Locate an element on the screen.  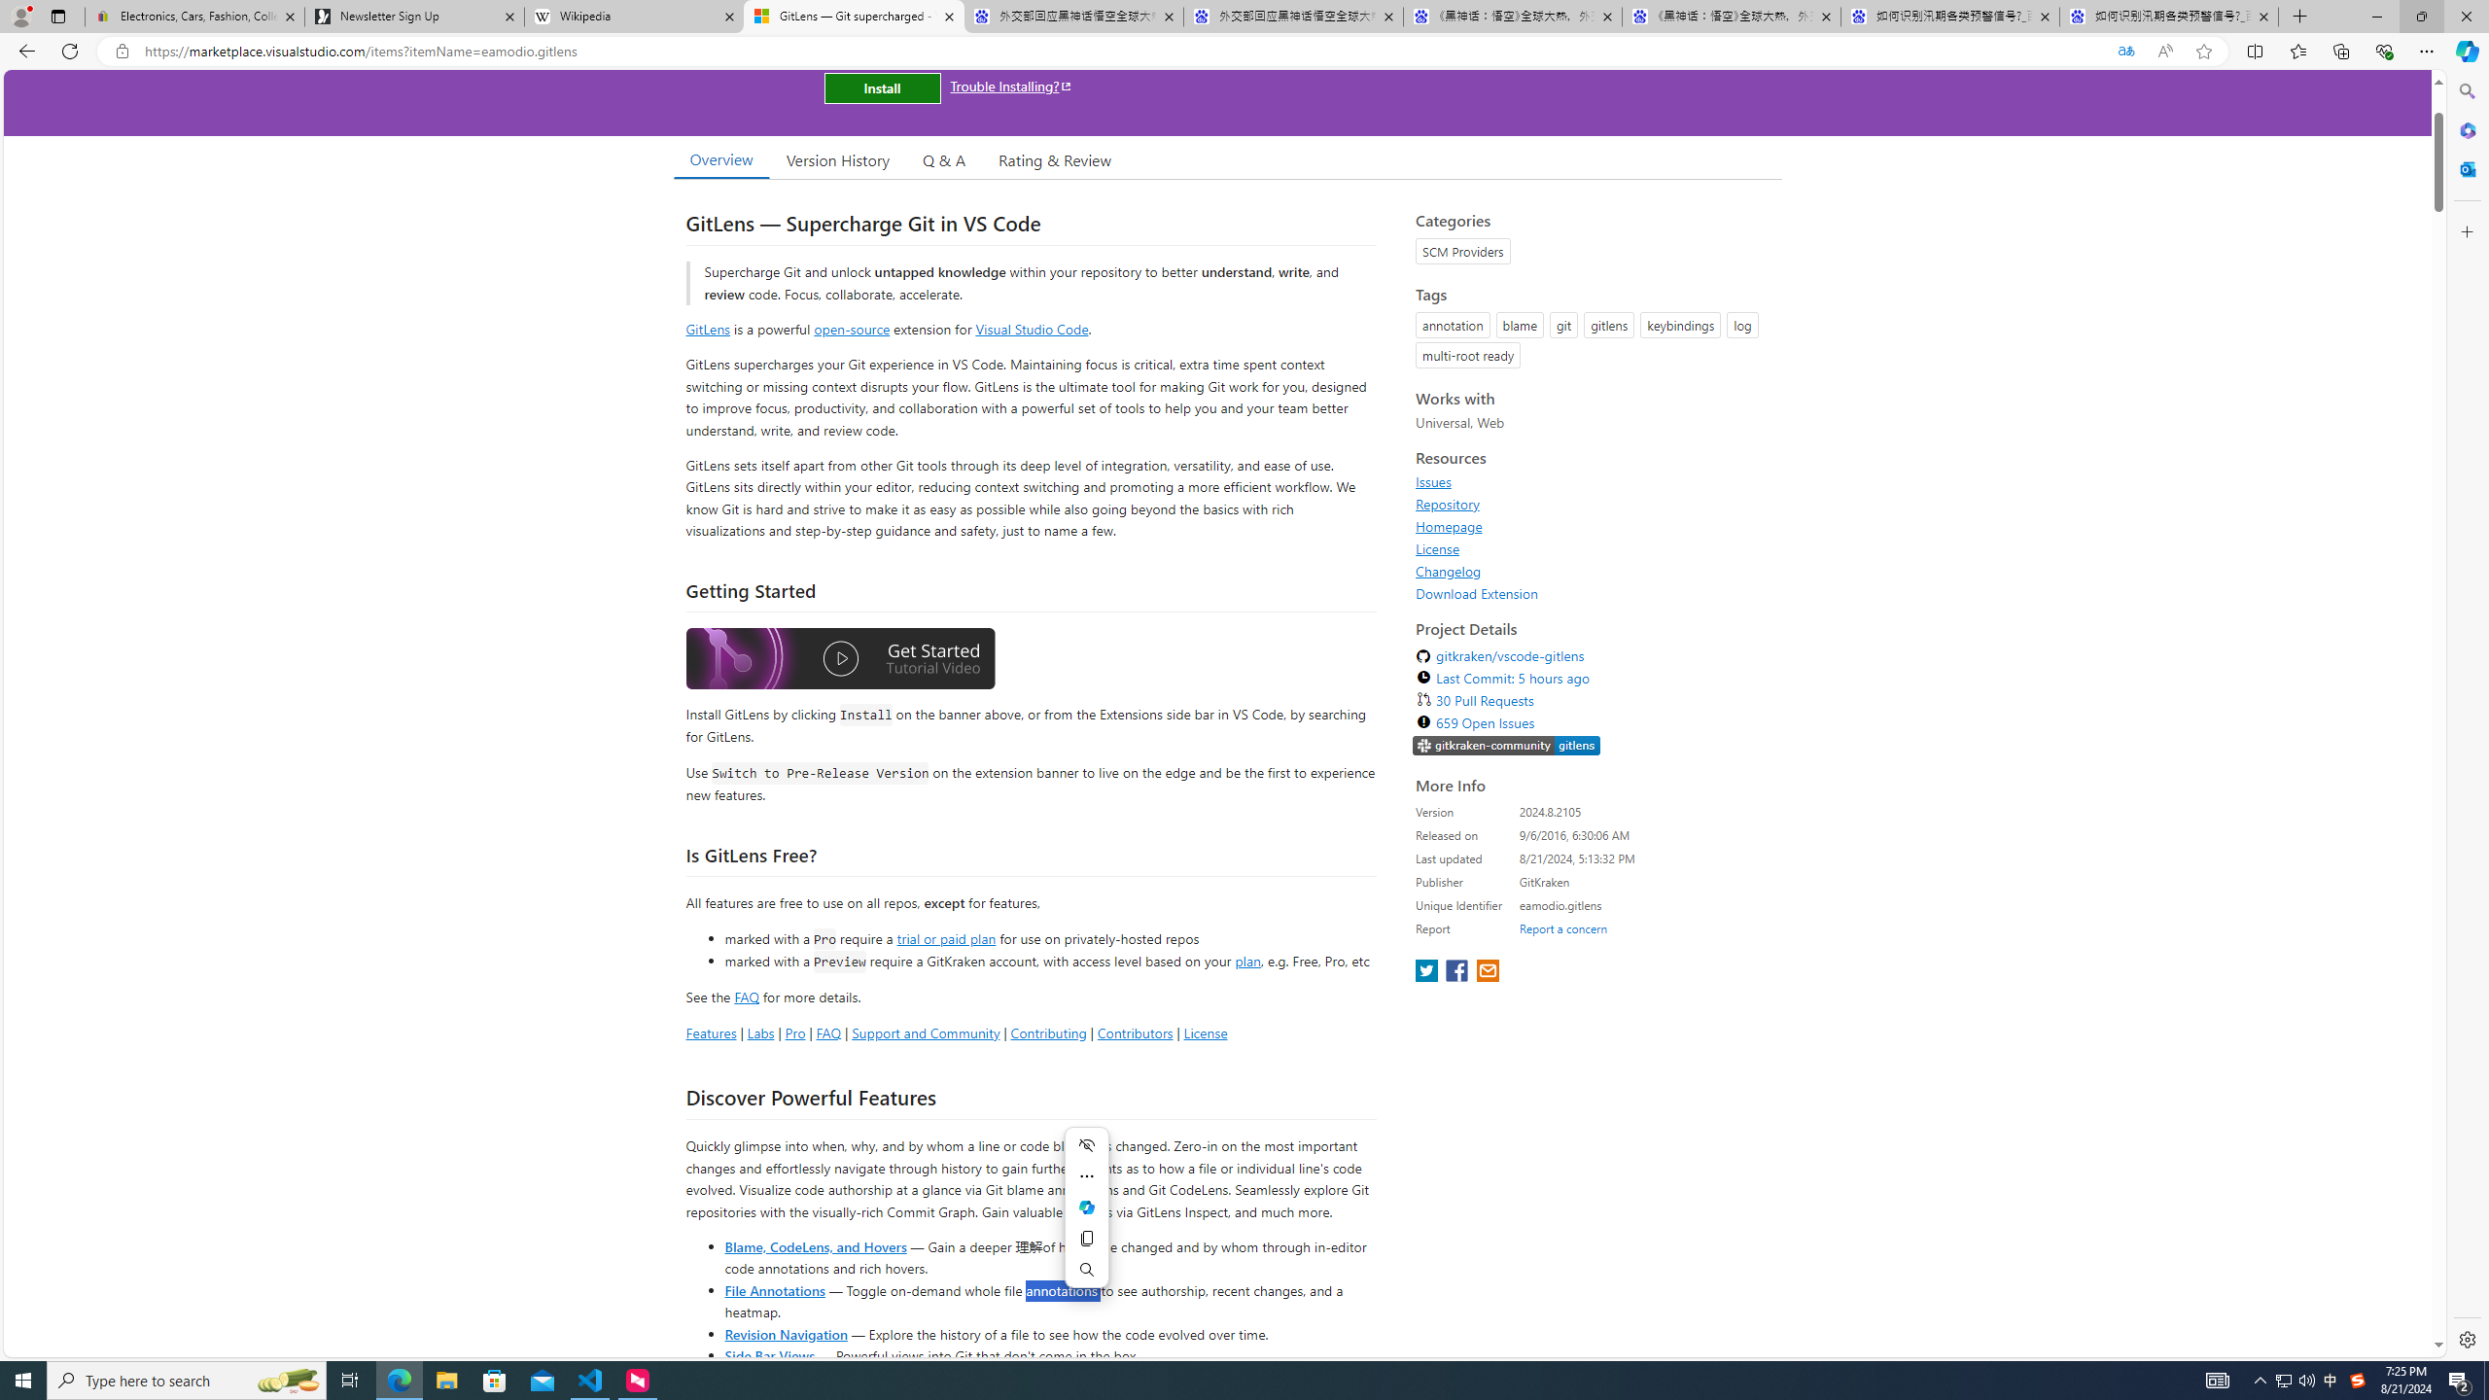
Changelog is located at coordinates (1593, 571).